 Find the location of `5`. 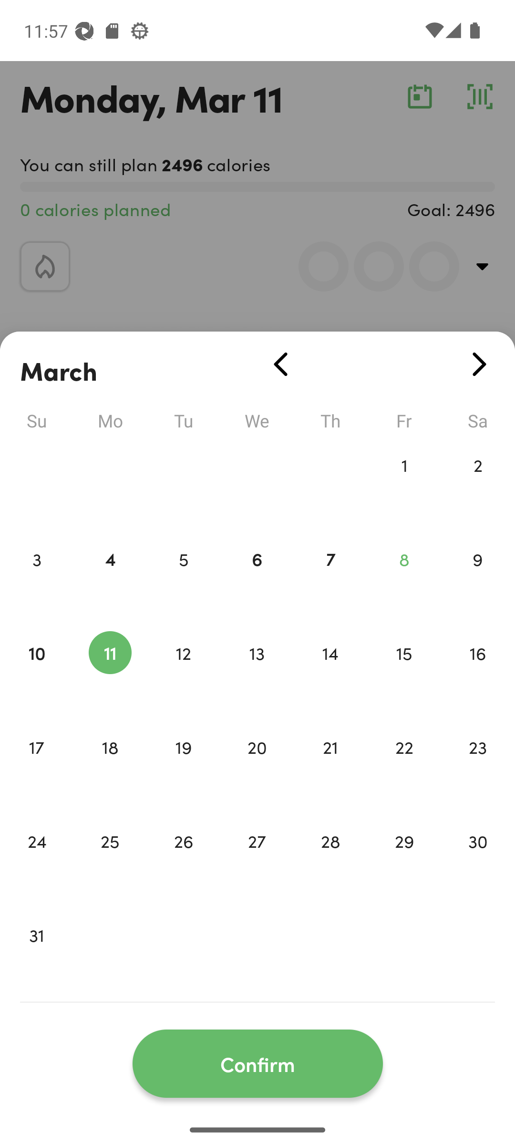

5 is located at coordinates (183, 579).